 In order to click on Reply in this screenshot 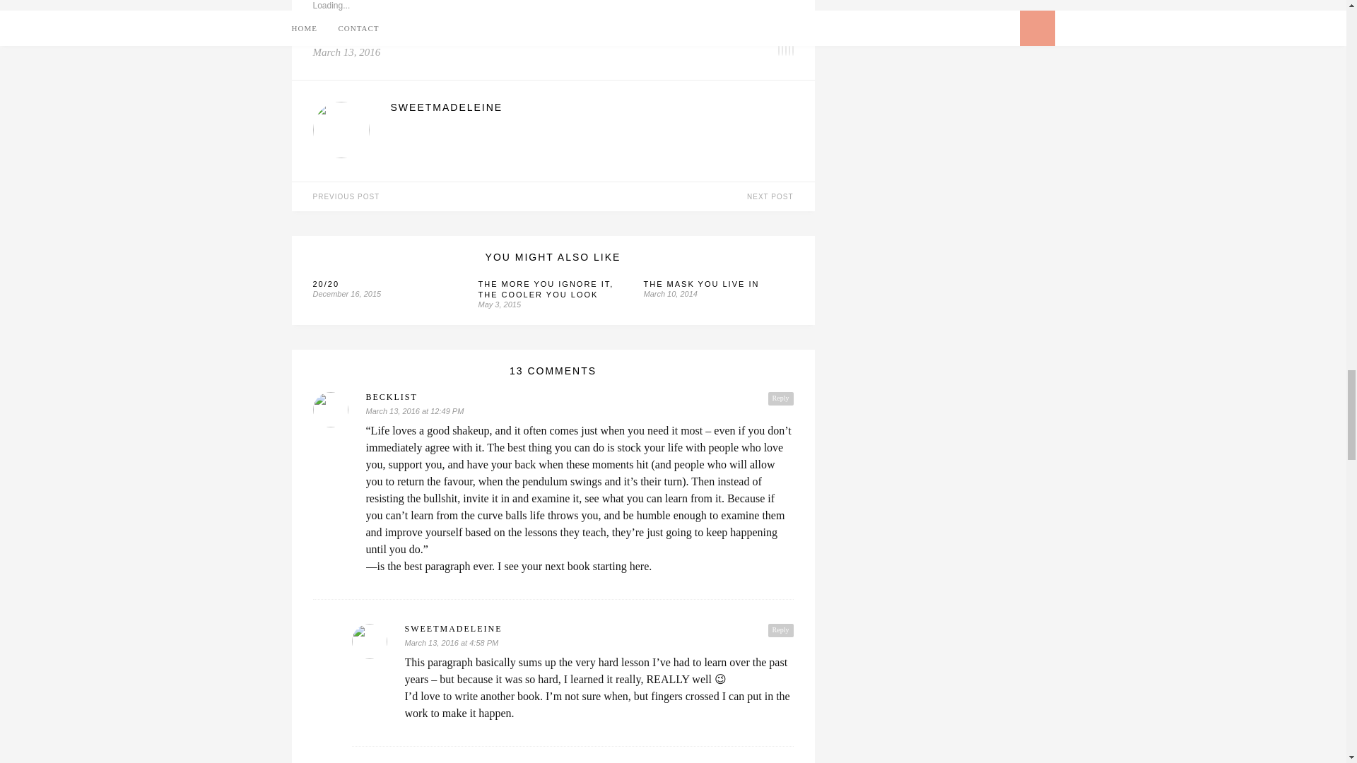, I will do `click(780, 630)`.